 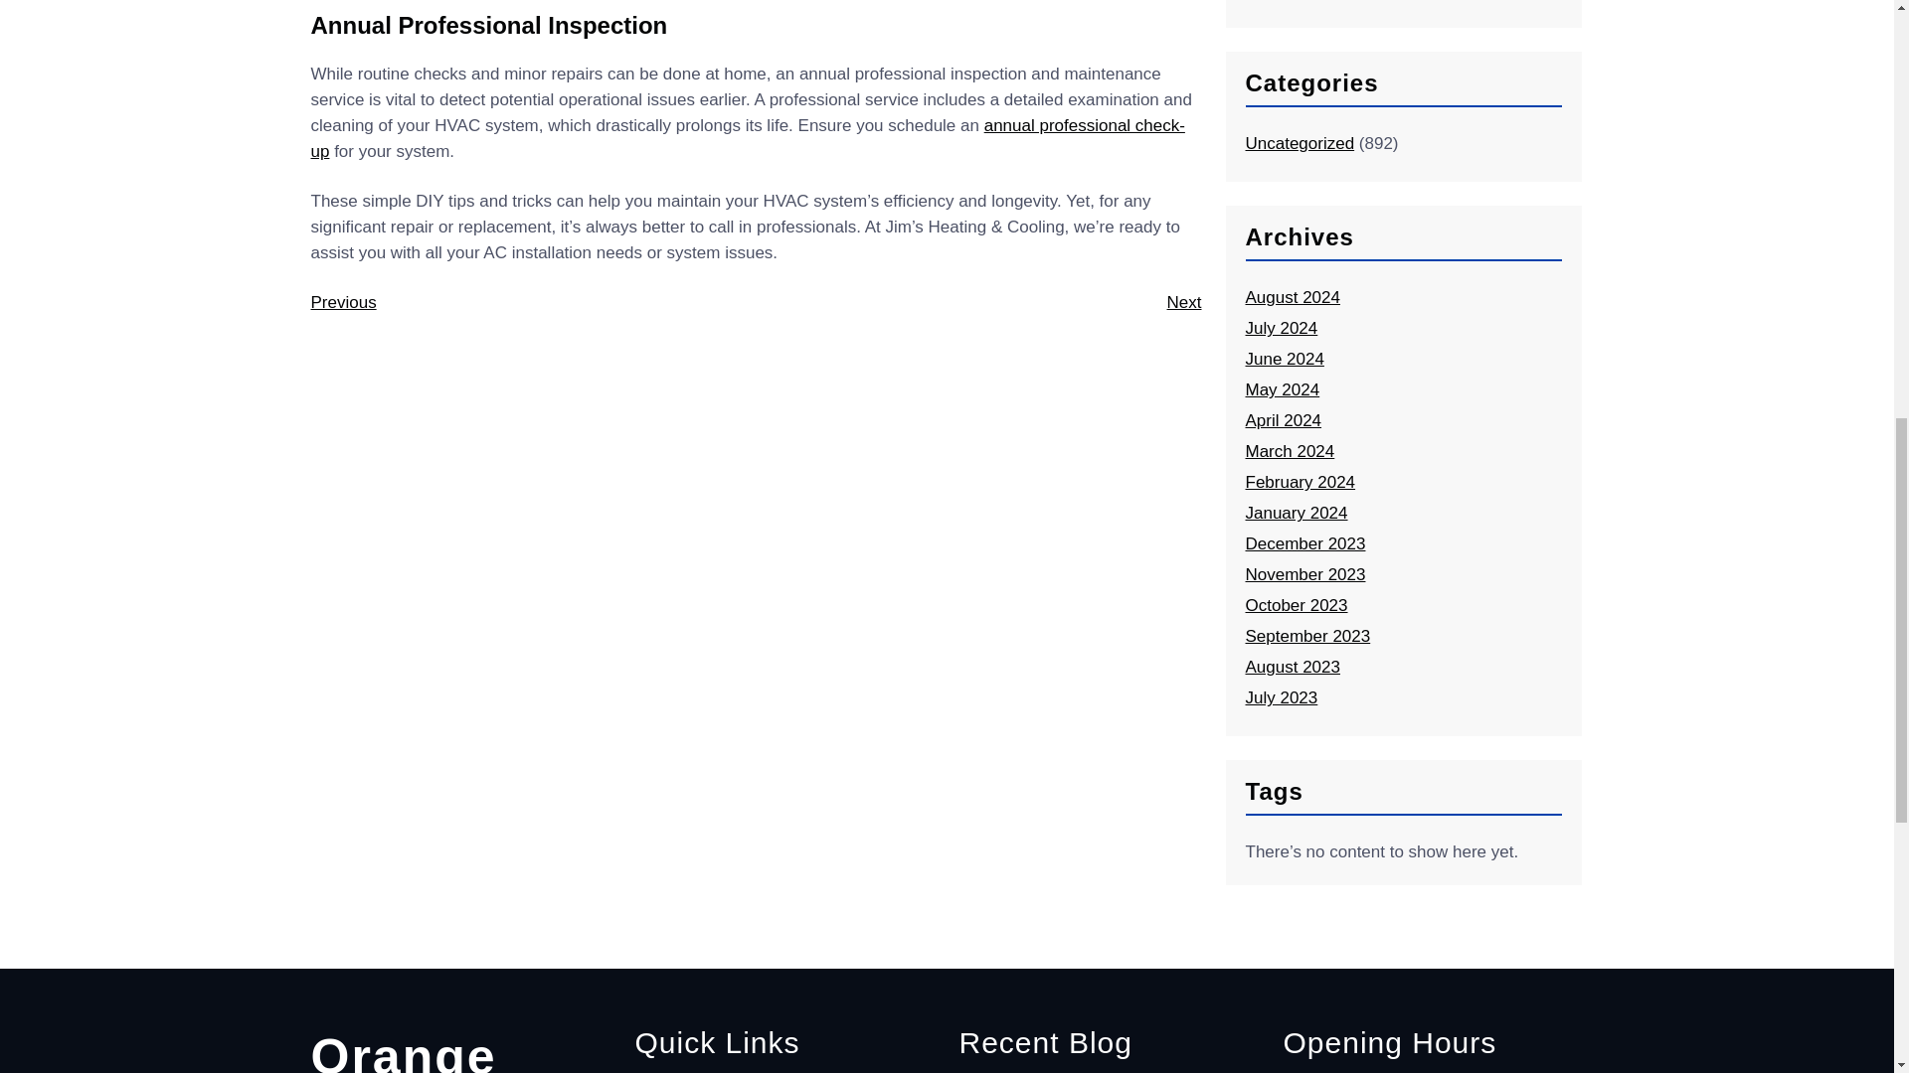 What do you see at coordinates (1306, 636) in the screenshot?
I see `September 2023` at bounding box center [1306, 636].